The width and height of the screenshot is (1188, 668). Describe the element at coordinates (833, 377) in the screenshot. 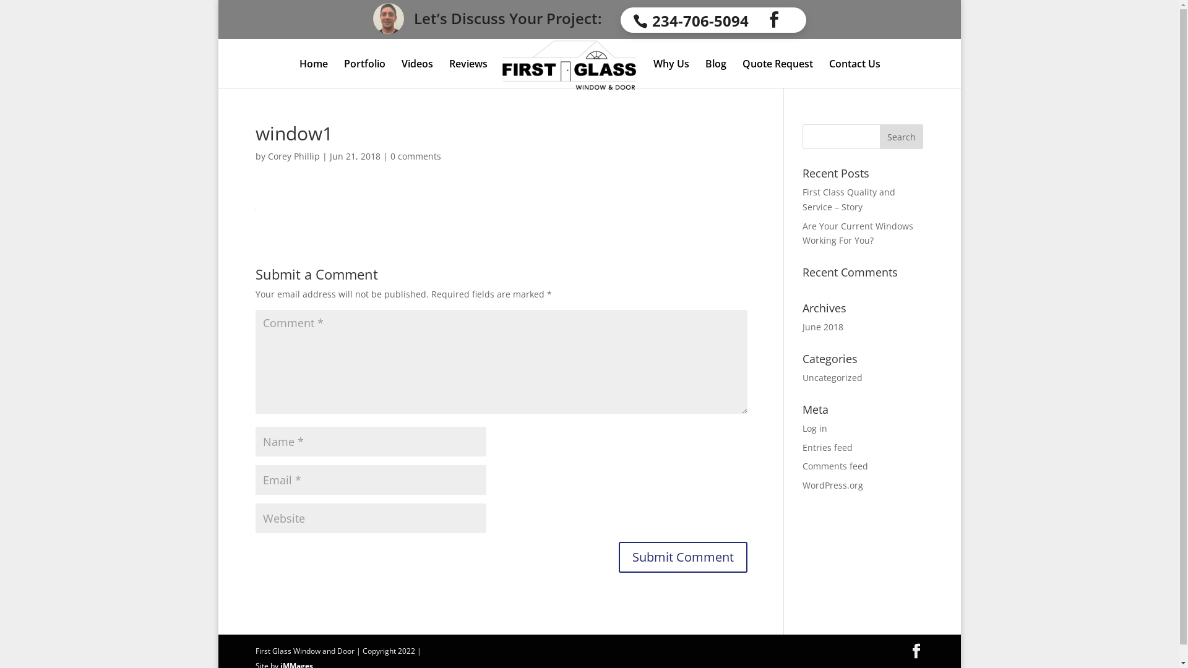

I see `Uncategorized` at that location.